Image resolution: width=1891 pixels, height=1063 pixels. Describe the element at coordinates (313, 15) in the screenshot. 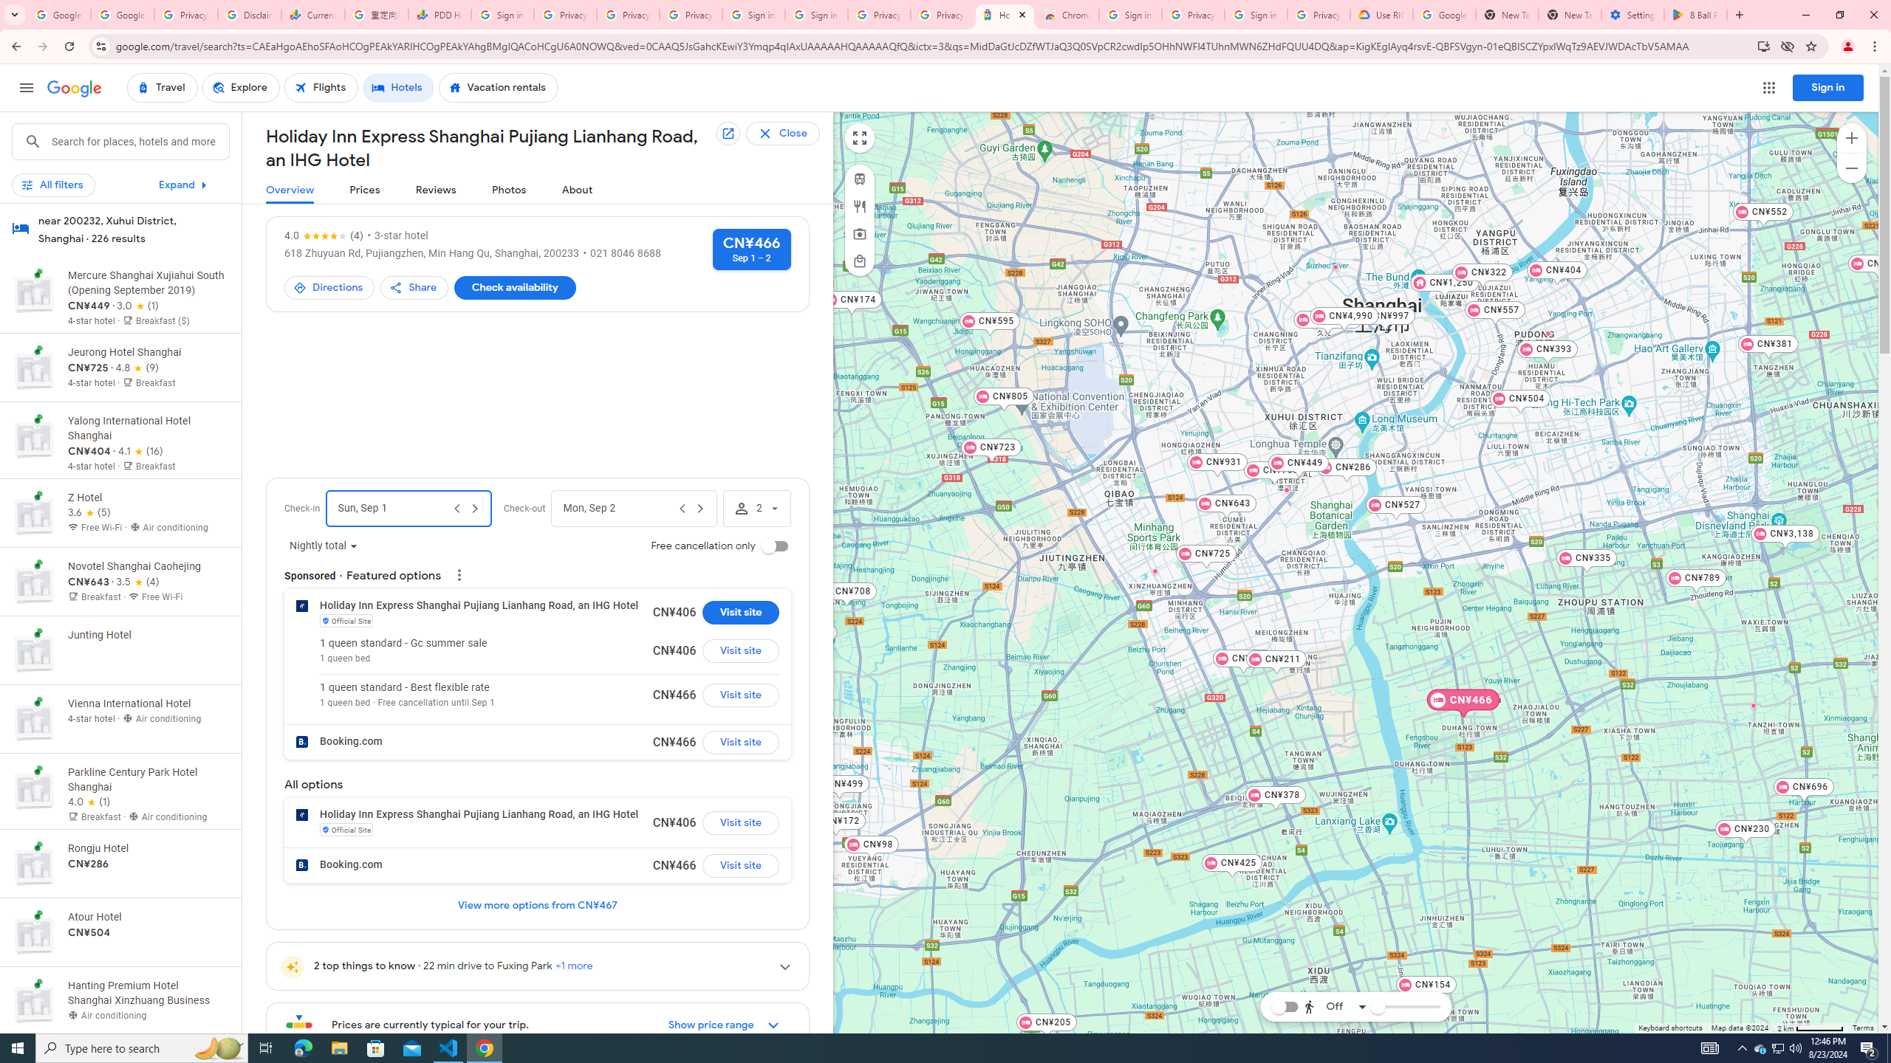

I see `Currencies - Google Finance` at that location.